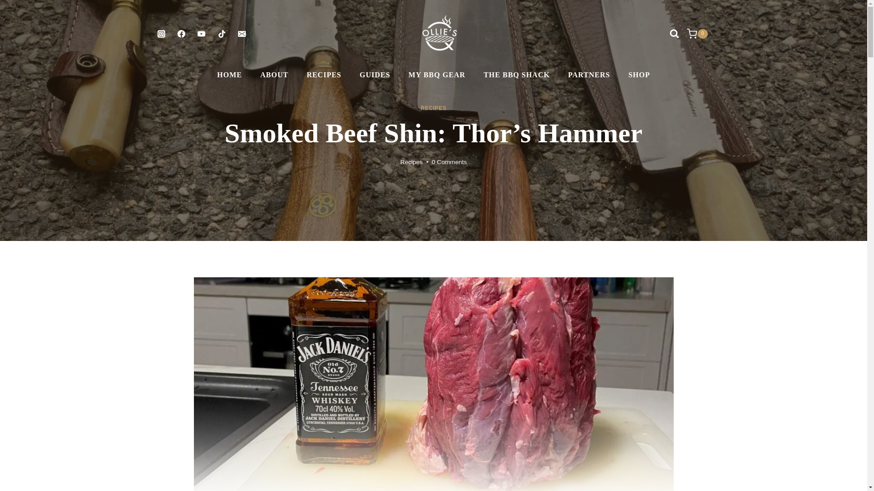  I want to click on PARTNERS, so click(589, 75).